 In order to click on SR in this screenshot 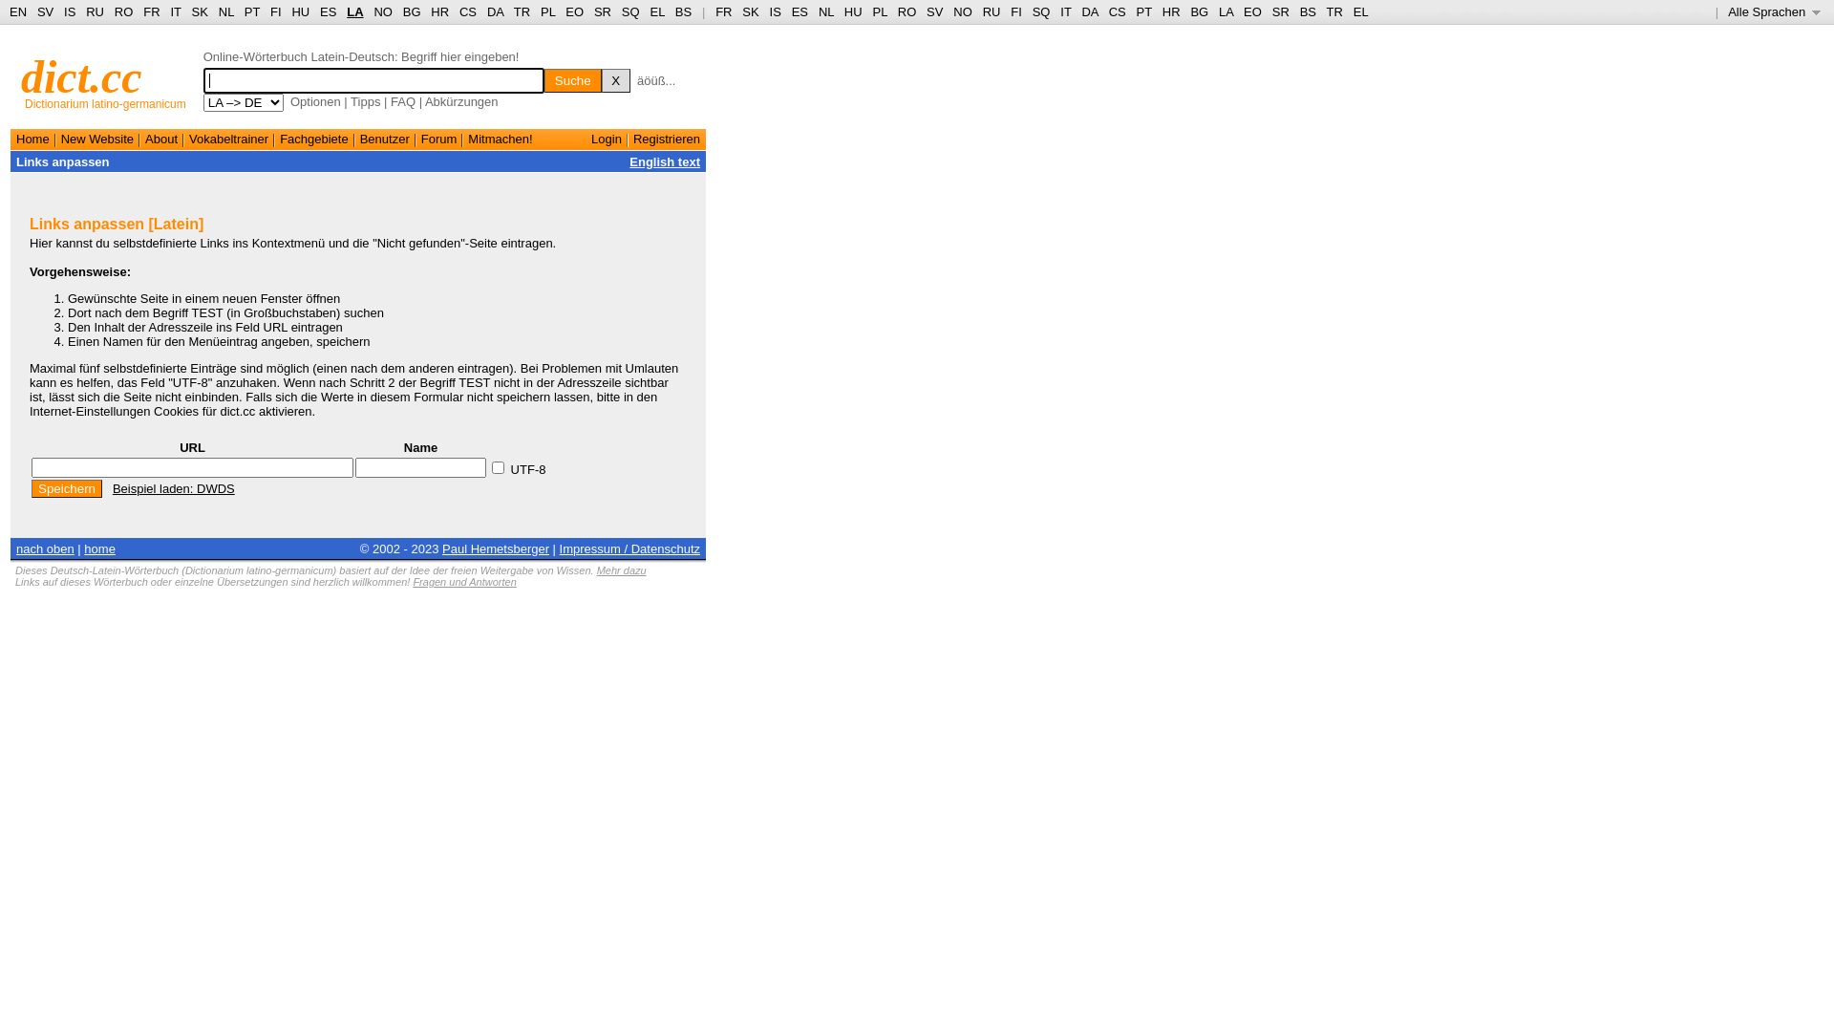, I will do `click(1281, 11)`.